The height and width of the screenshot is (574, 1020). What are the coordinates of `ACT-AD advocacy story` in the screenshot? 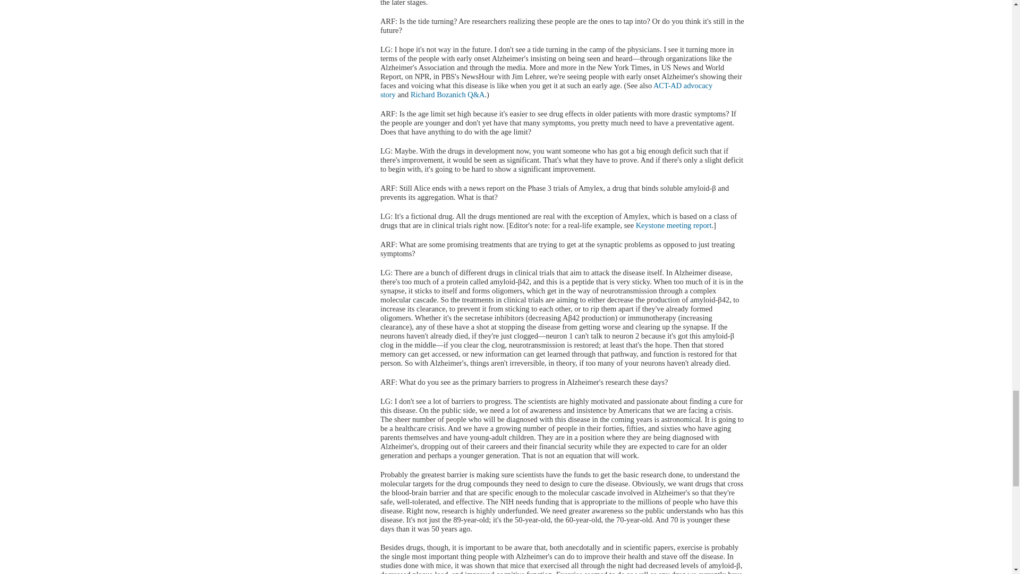 It's located at (546, 90).